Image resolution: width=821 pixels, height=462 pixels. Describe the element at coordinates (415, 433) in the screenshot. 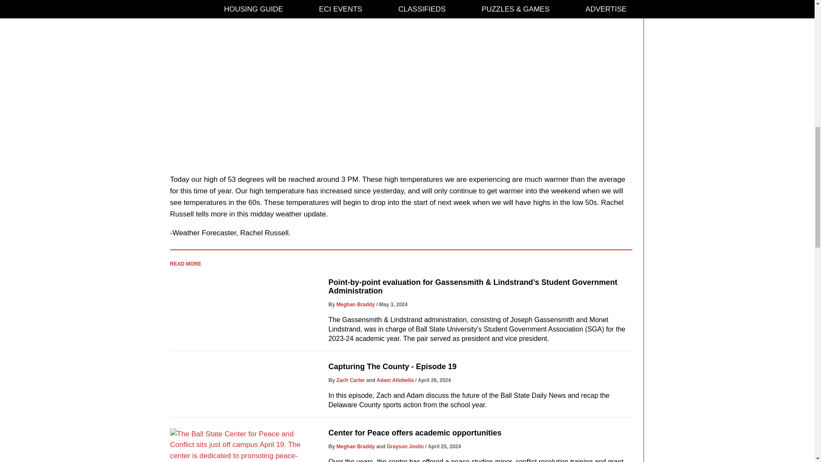

I see `Center for Peace offers academic opportunities` at that location.